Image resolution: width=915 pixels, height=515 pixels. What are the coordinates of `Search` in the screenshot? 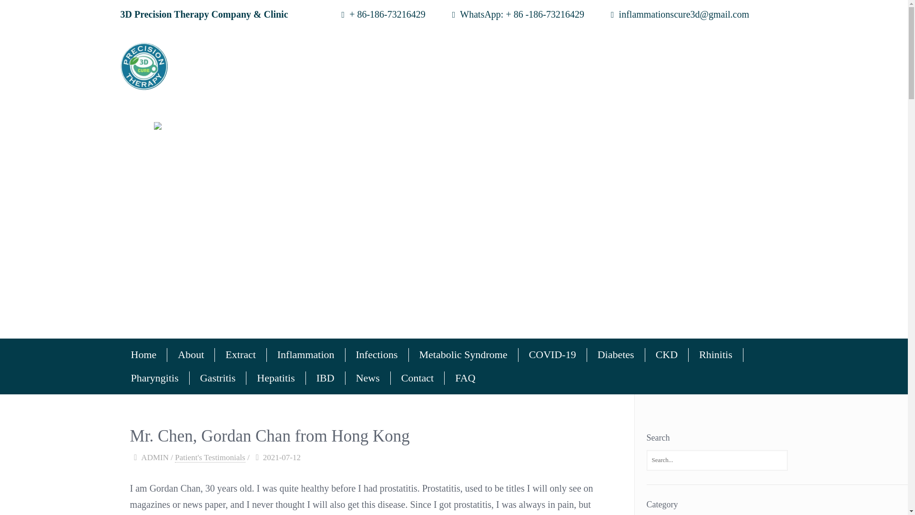 It's located at (22, 13).